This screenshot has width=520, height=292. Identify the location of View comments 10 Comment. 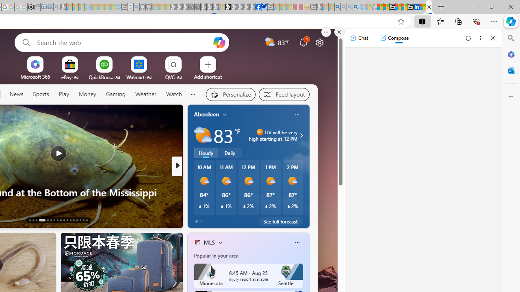
(233, 220).